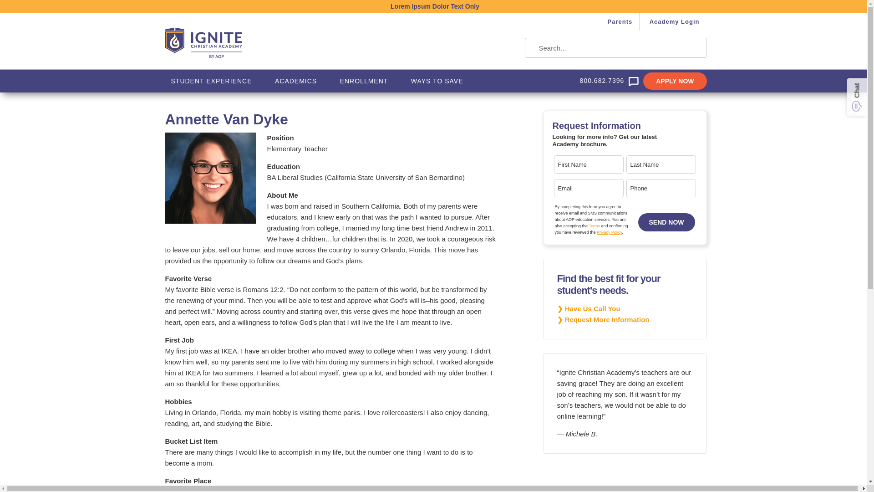 This screenshot has width=874, height=492. I want to click on Ignite Christian Academy, so click(269, 41).